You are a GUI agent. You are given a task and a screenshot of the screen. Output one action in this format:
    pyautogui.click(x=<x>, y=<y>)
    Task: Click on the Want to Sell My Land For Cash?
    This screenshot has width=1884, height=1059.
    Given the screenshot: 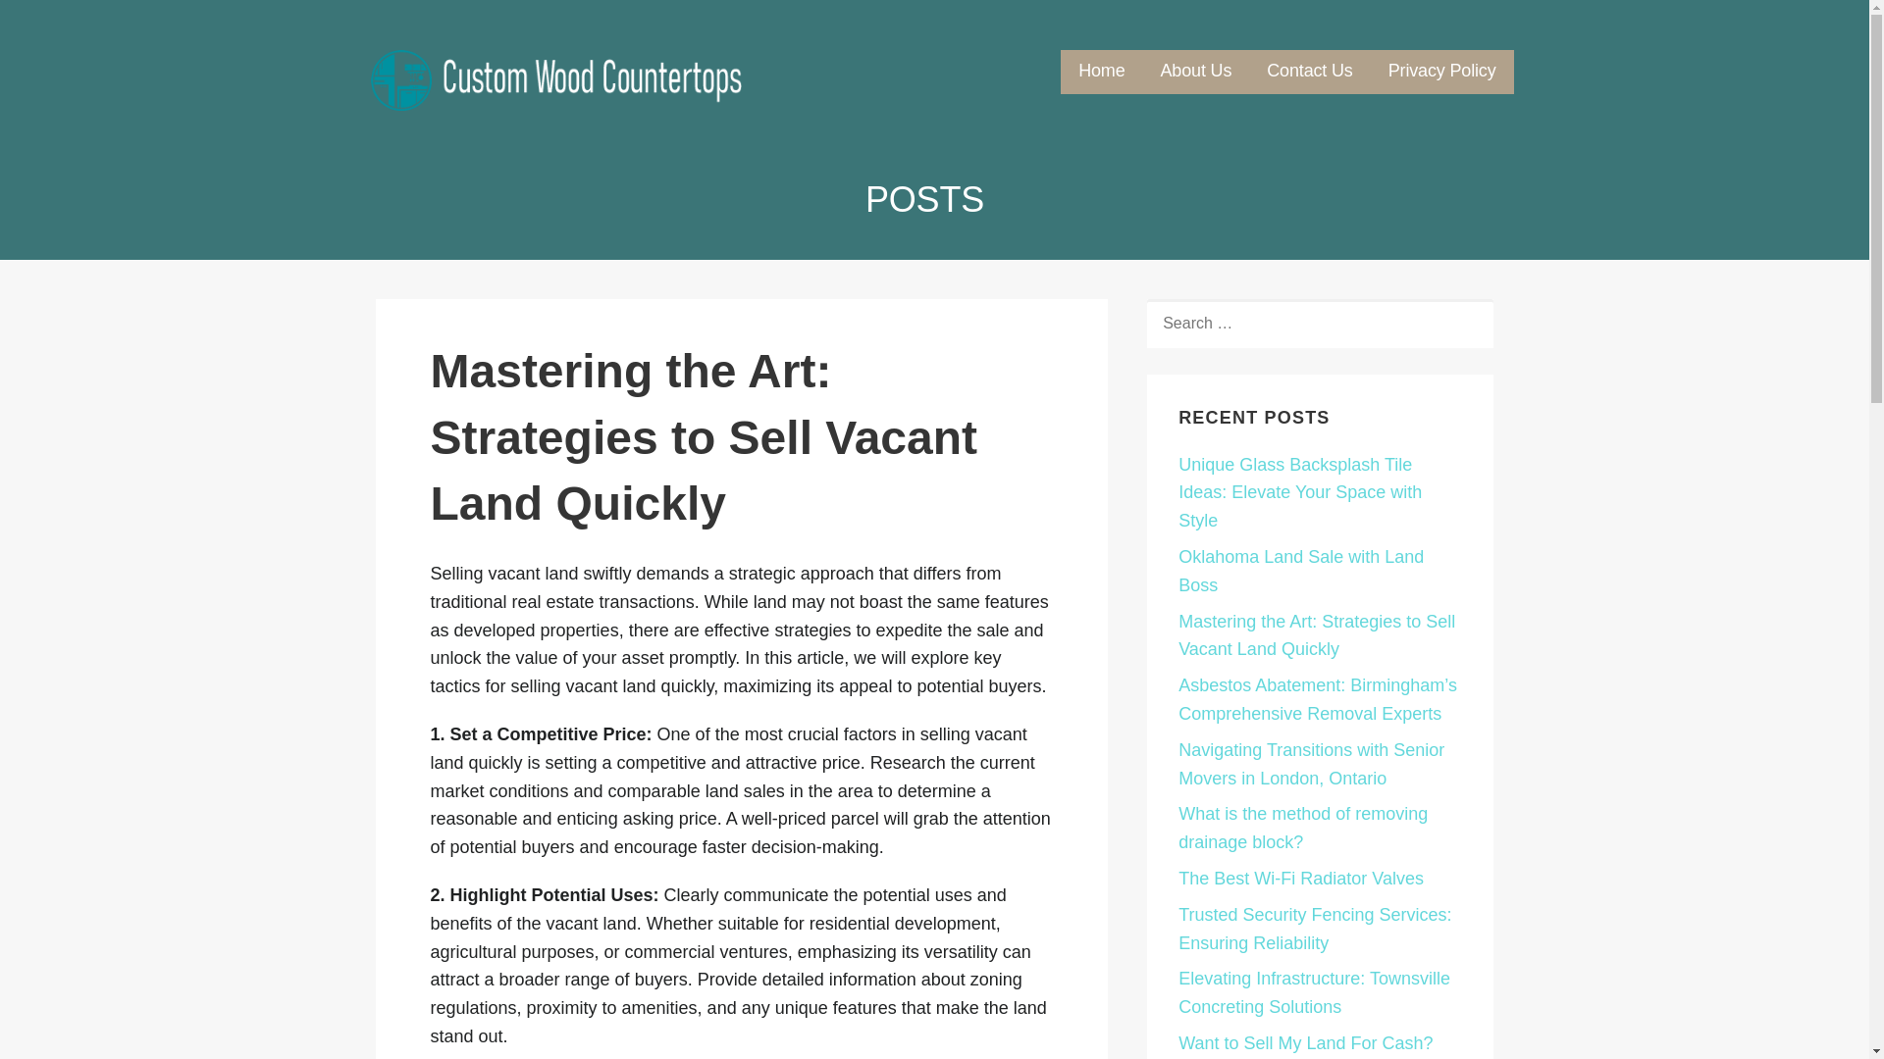 What is the action you would take?
    pyautogui.click(x=1305, y=1043)
    